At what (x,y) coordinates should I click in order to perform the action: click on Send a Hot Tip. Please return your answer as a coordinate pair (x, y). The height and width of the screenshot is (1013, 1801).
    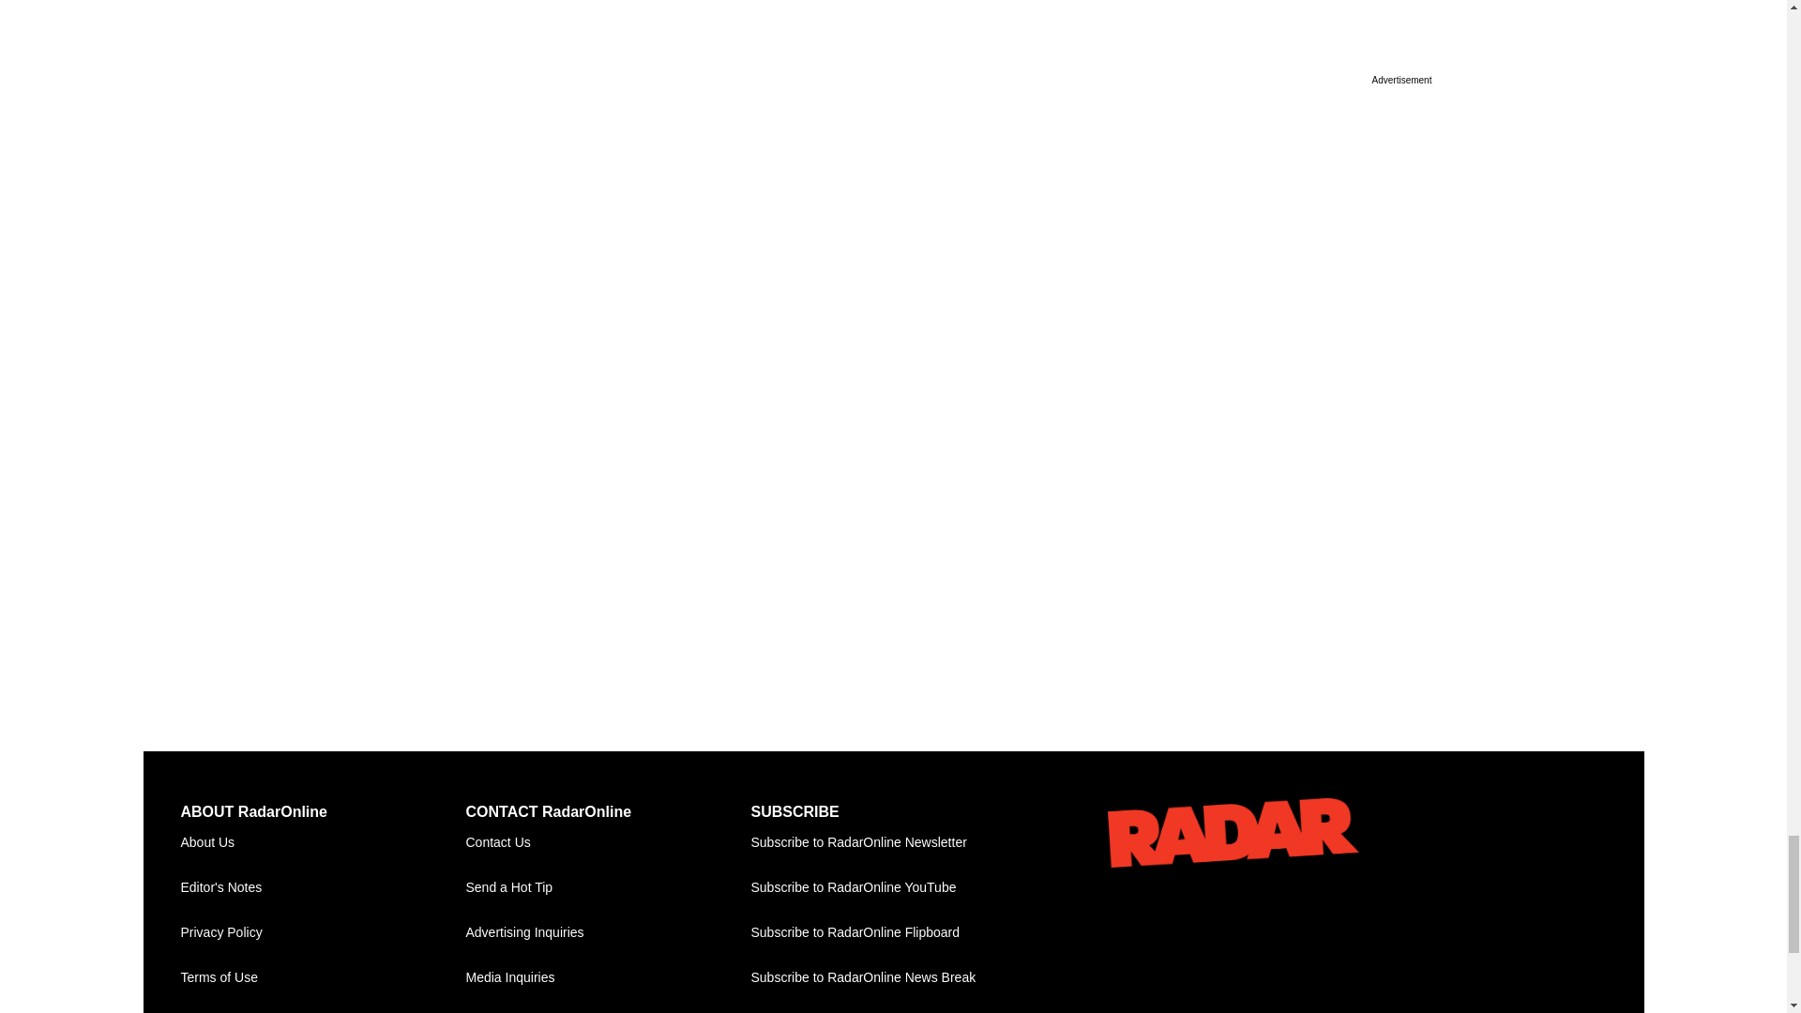
    Looking at the image, I should click on (608, 887).